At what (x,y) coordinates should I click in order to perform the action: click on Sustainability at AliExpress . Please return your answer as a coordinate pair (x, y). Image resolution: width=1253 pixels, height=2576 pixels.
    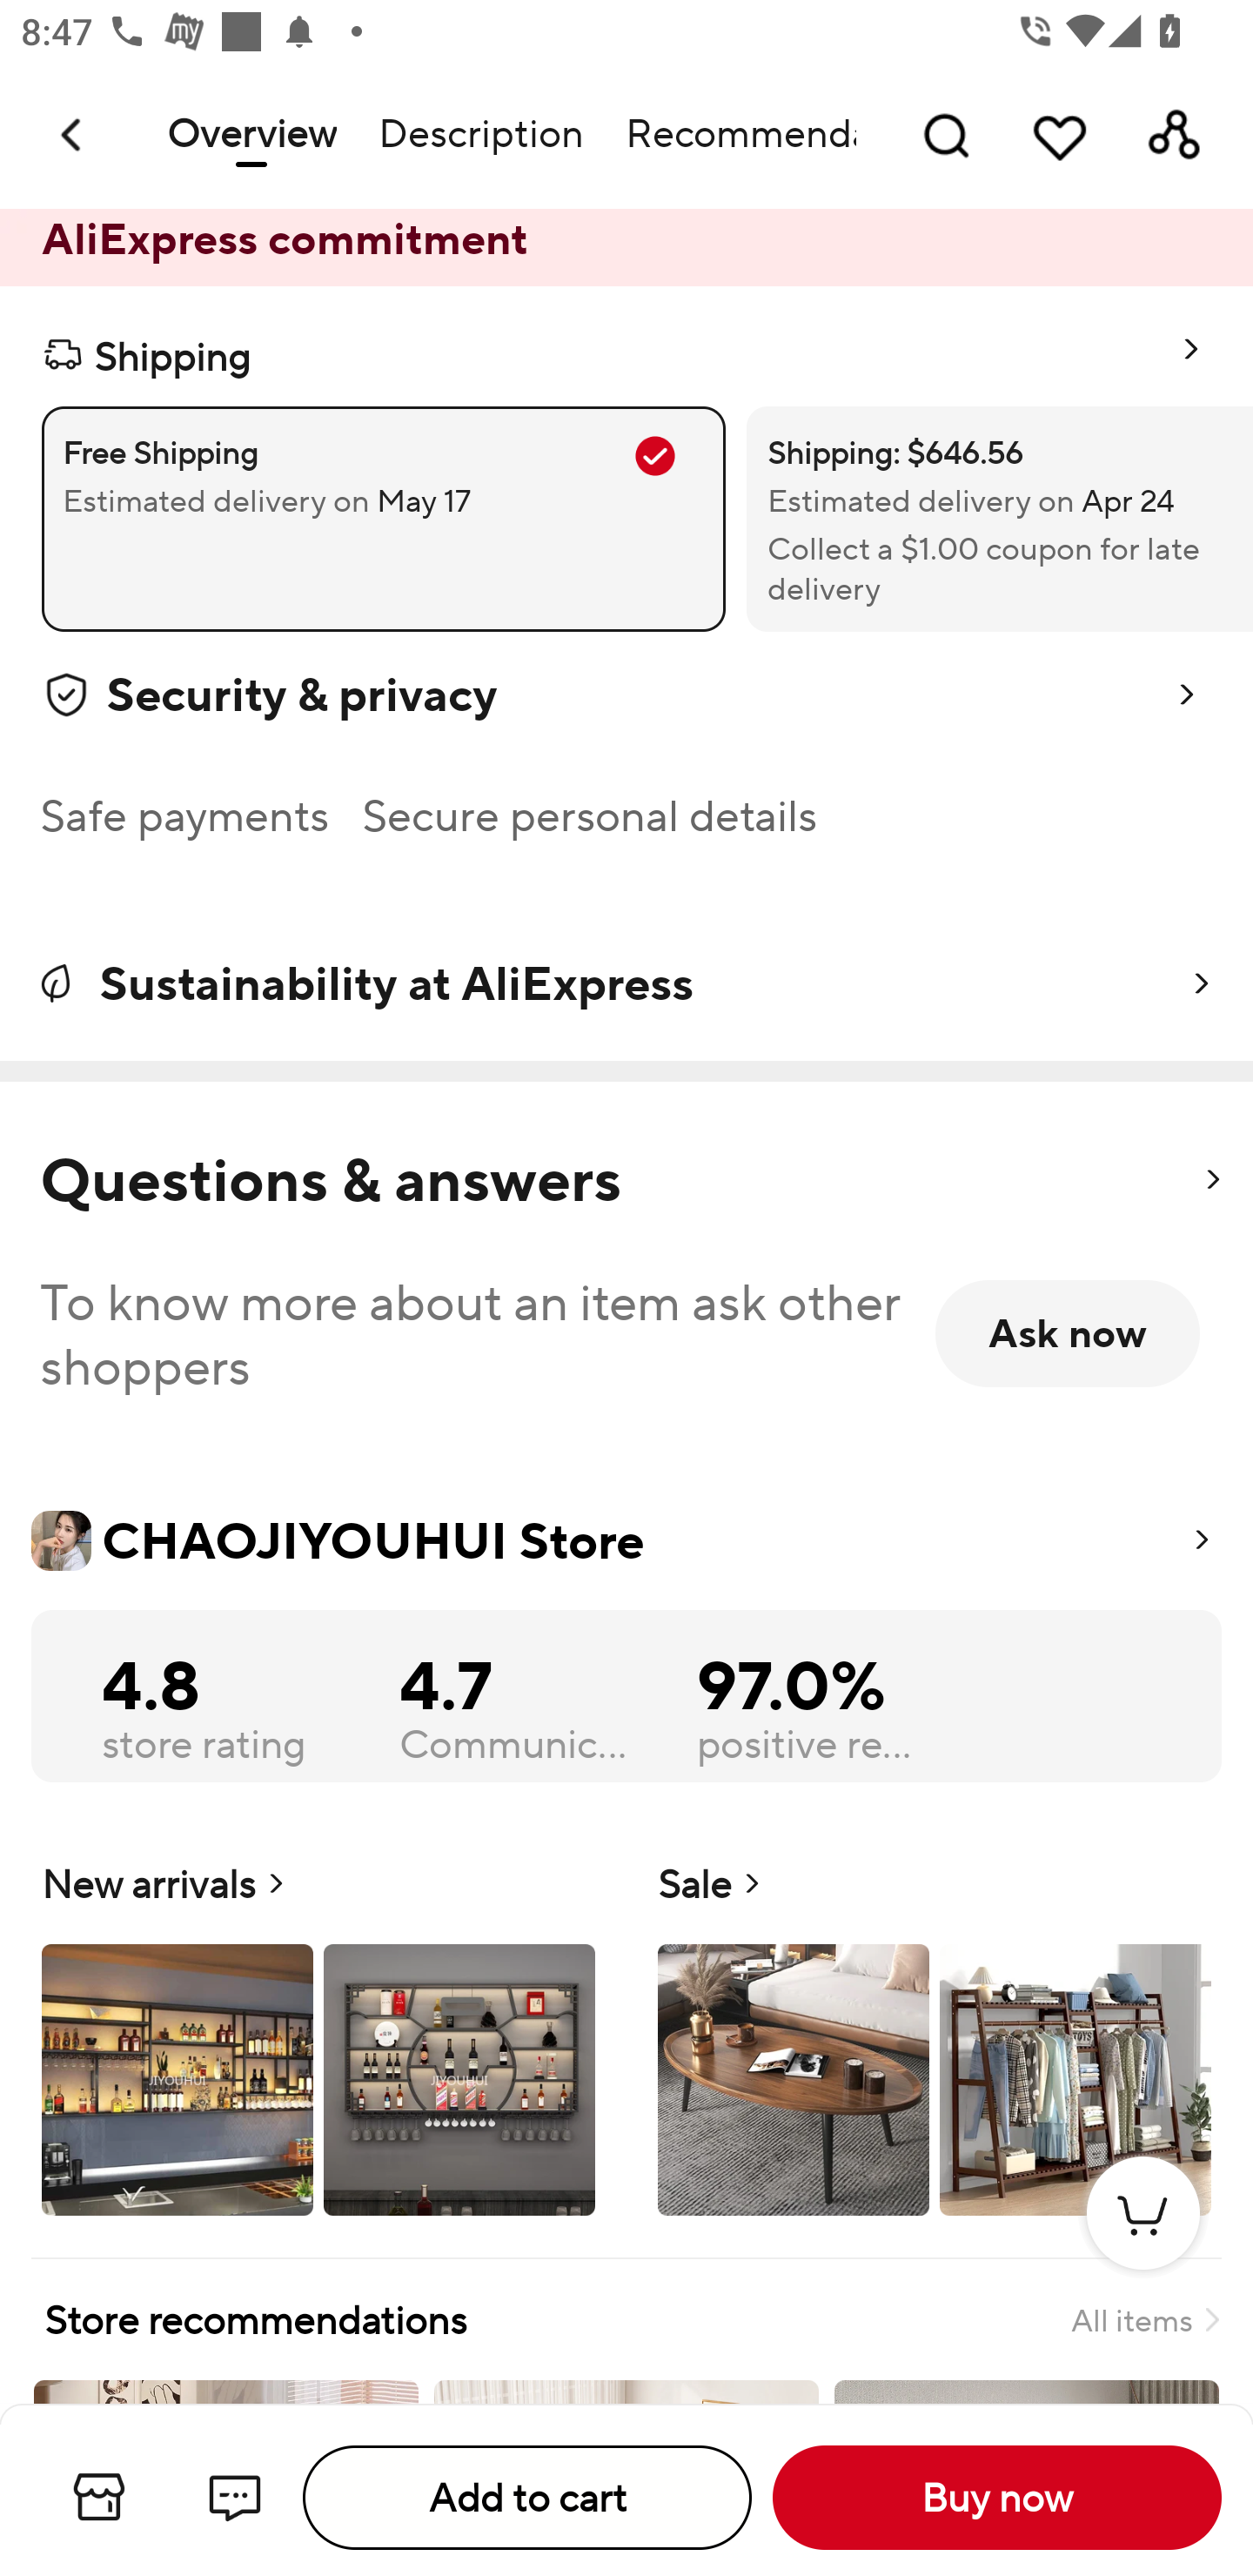
    Looking at the image, I should click on (626, 983).